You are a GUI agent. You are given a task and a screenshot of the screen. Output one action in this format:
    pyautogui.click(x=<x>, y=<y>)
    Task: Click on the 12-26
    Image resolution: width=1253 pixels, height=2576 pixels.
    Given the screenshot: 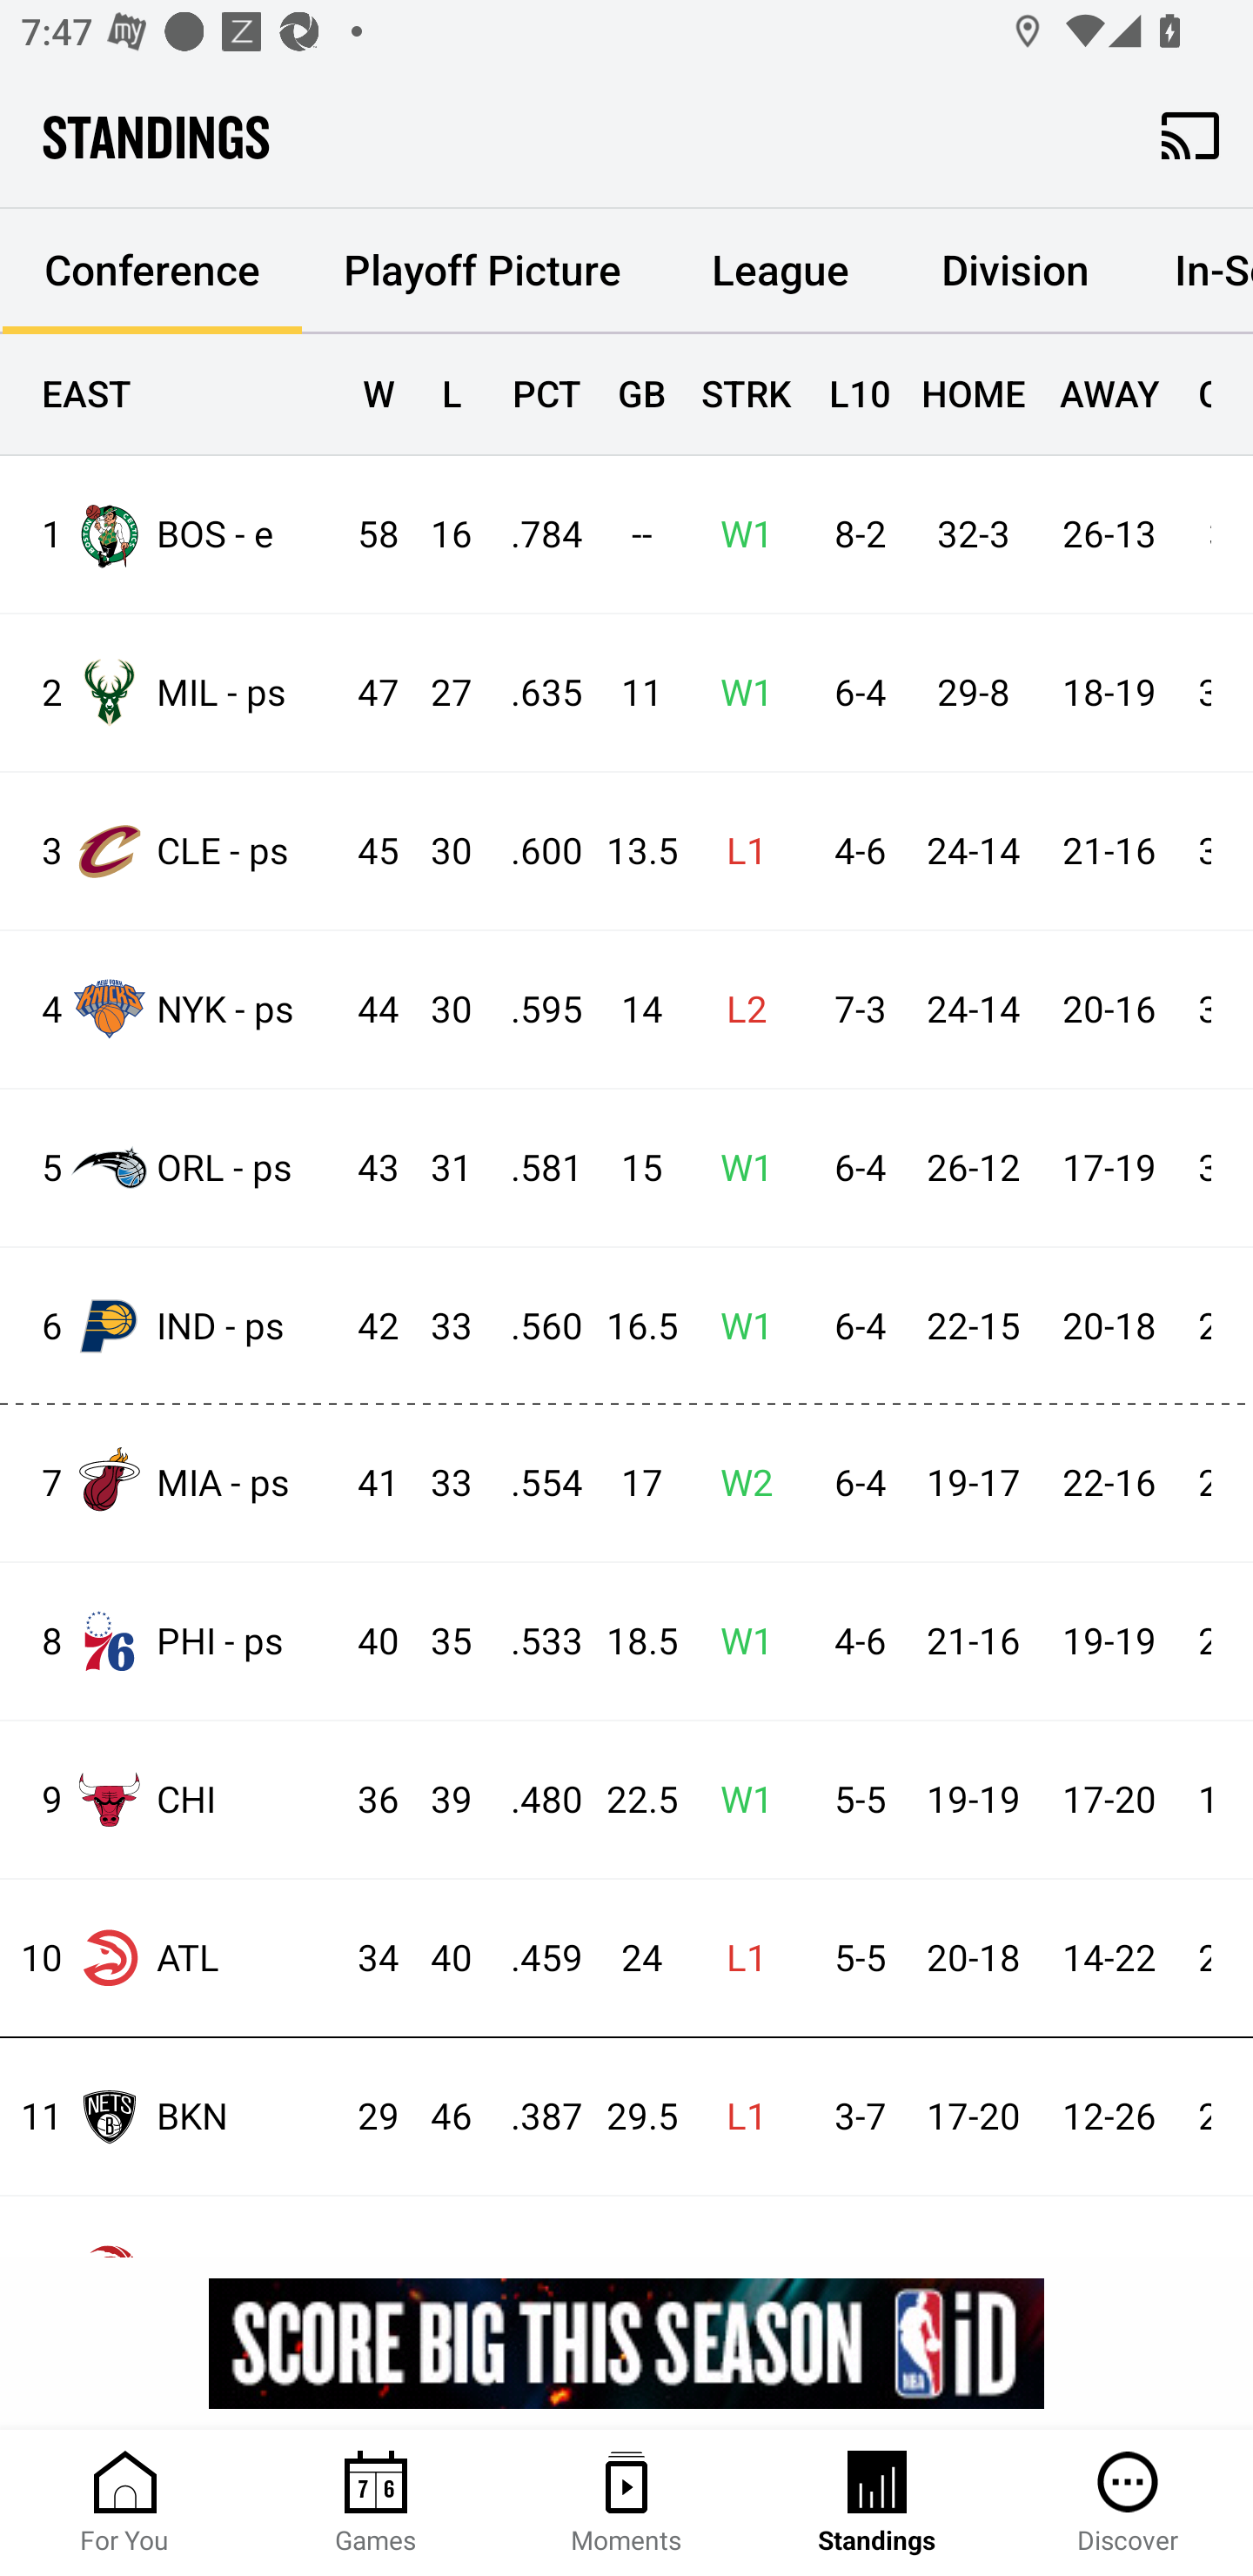 What is the action you would take?
    pyautogui.click(x=1109, y=2117)
    